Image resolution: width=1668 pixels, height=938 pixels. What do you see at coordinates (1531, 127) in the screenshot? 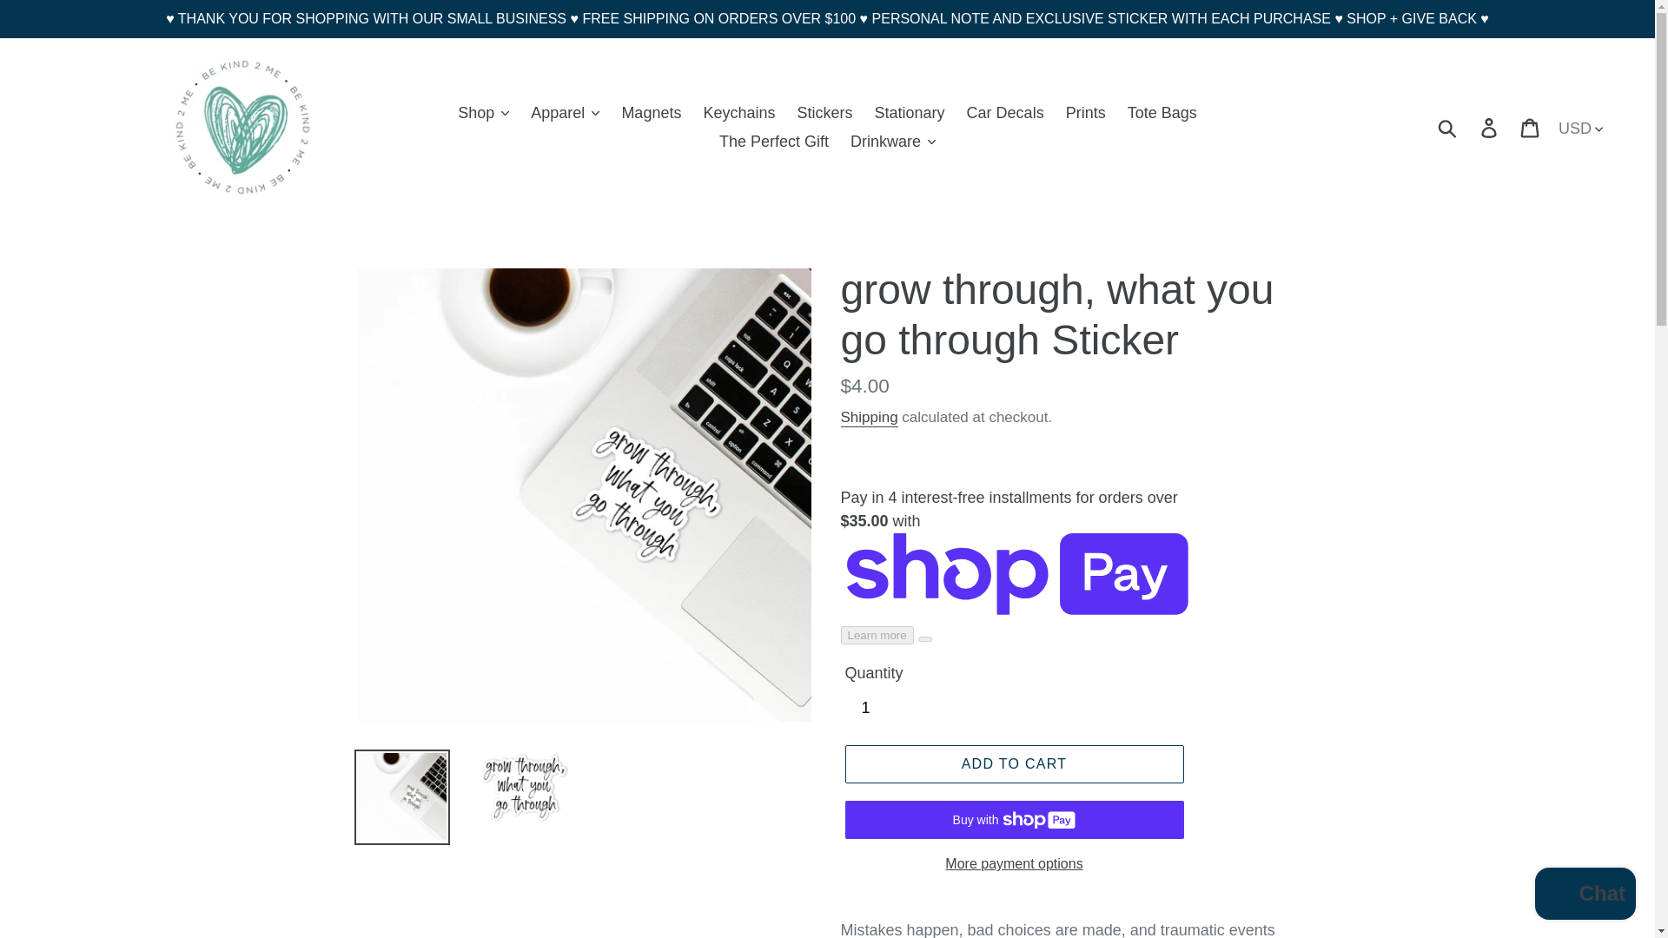
I see `Cart` at bounding box center [1531, 127].